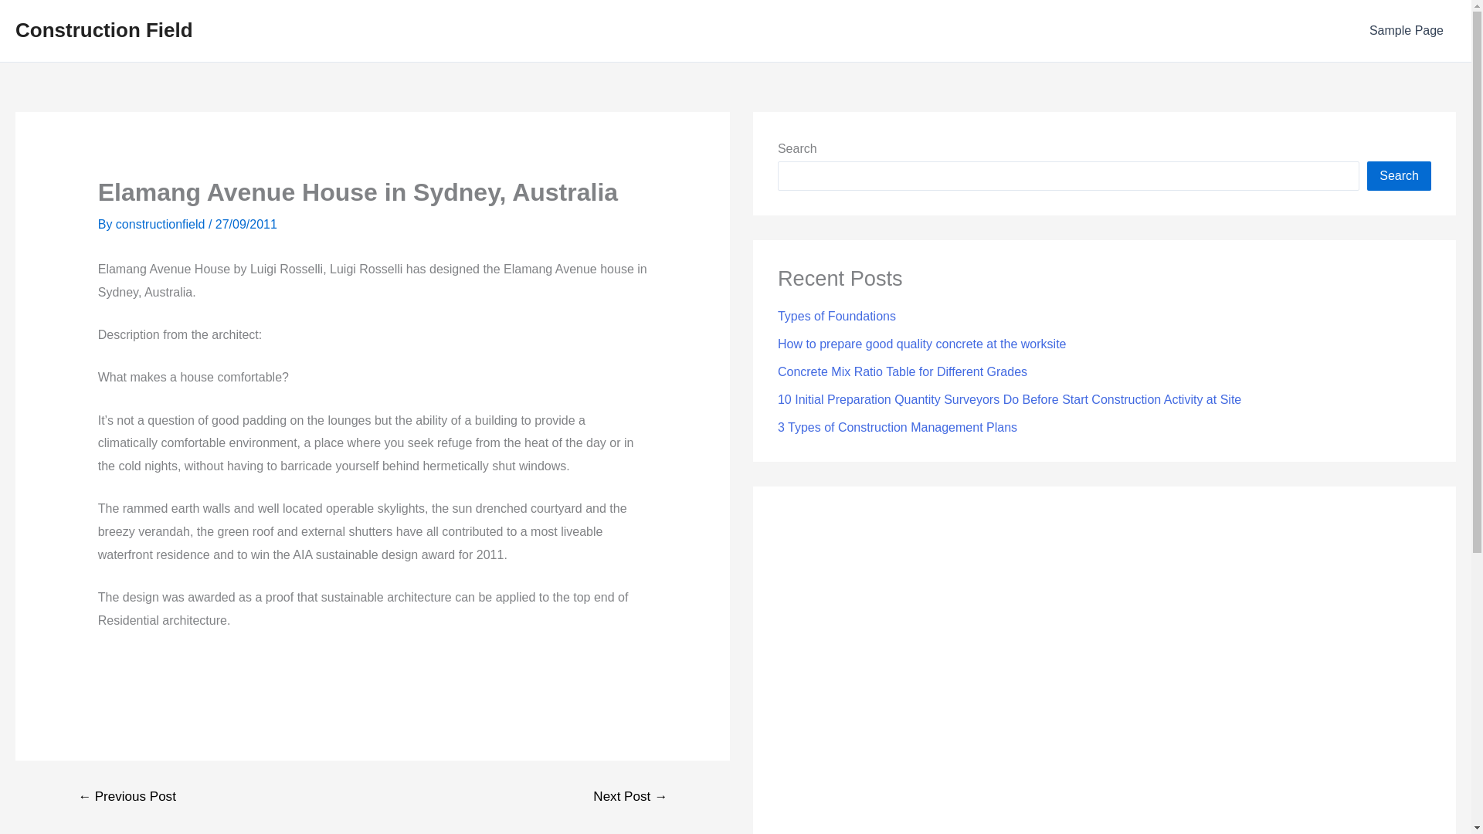 The image size is (1483, 834). What do you see at coordinates (162, 224) in the screenshot?
I see `constructionfield` at bounding box center [162, 224].